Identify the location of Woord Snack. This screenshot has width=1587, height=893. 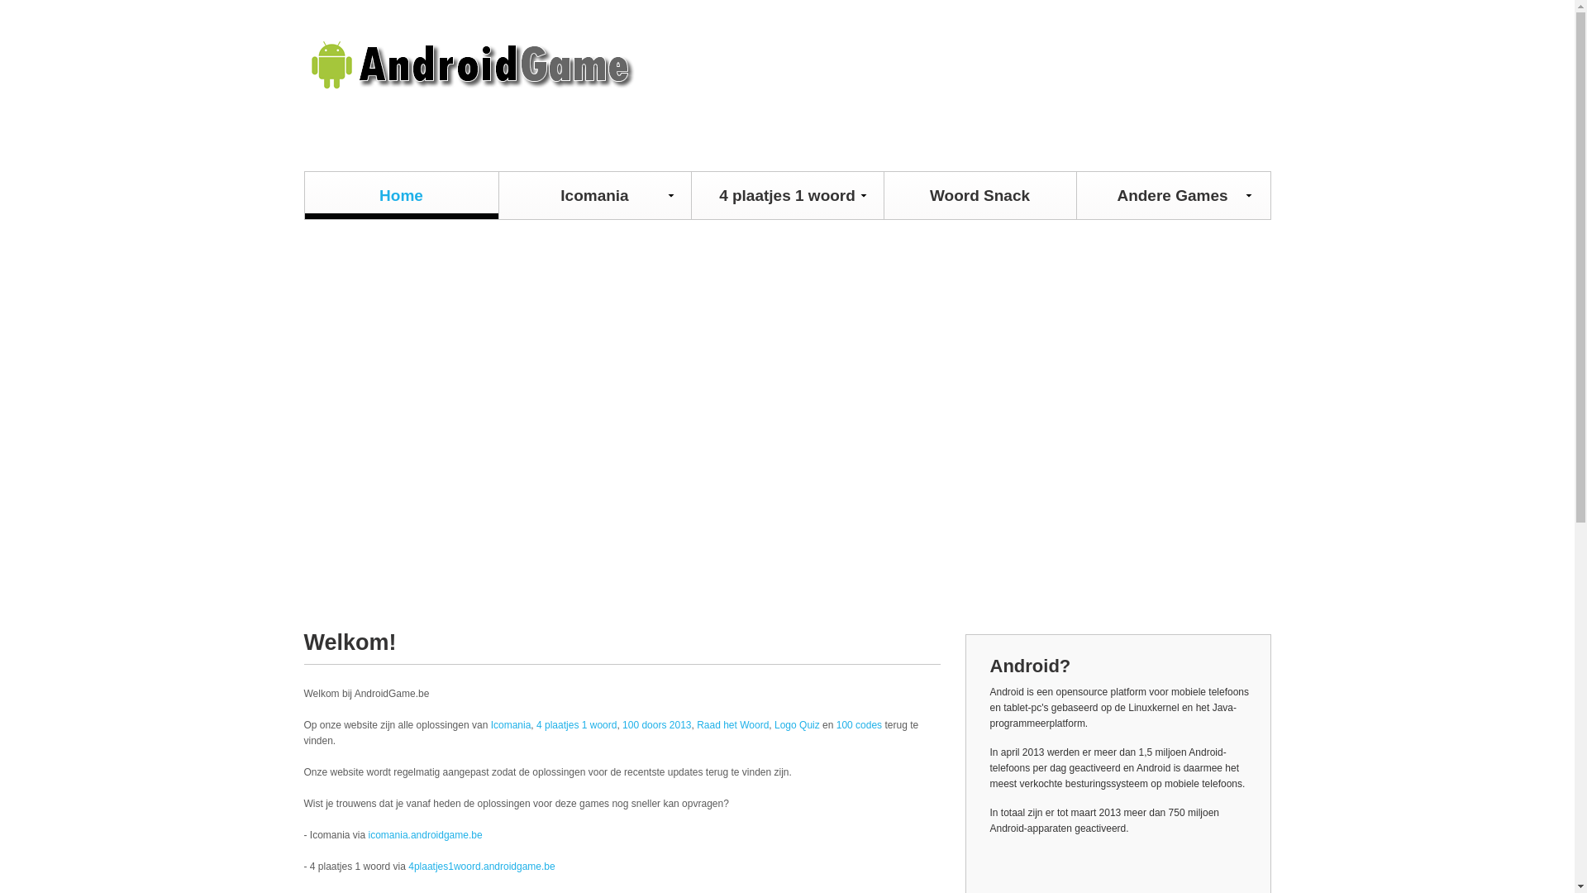
(980, 195).